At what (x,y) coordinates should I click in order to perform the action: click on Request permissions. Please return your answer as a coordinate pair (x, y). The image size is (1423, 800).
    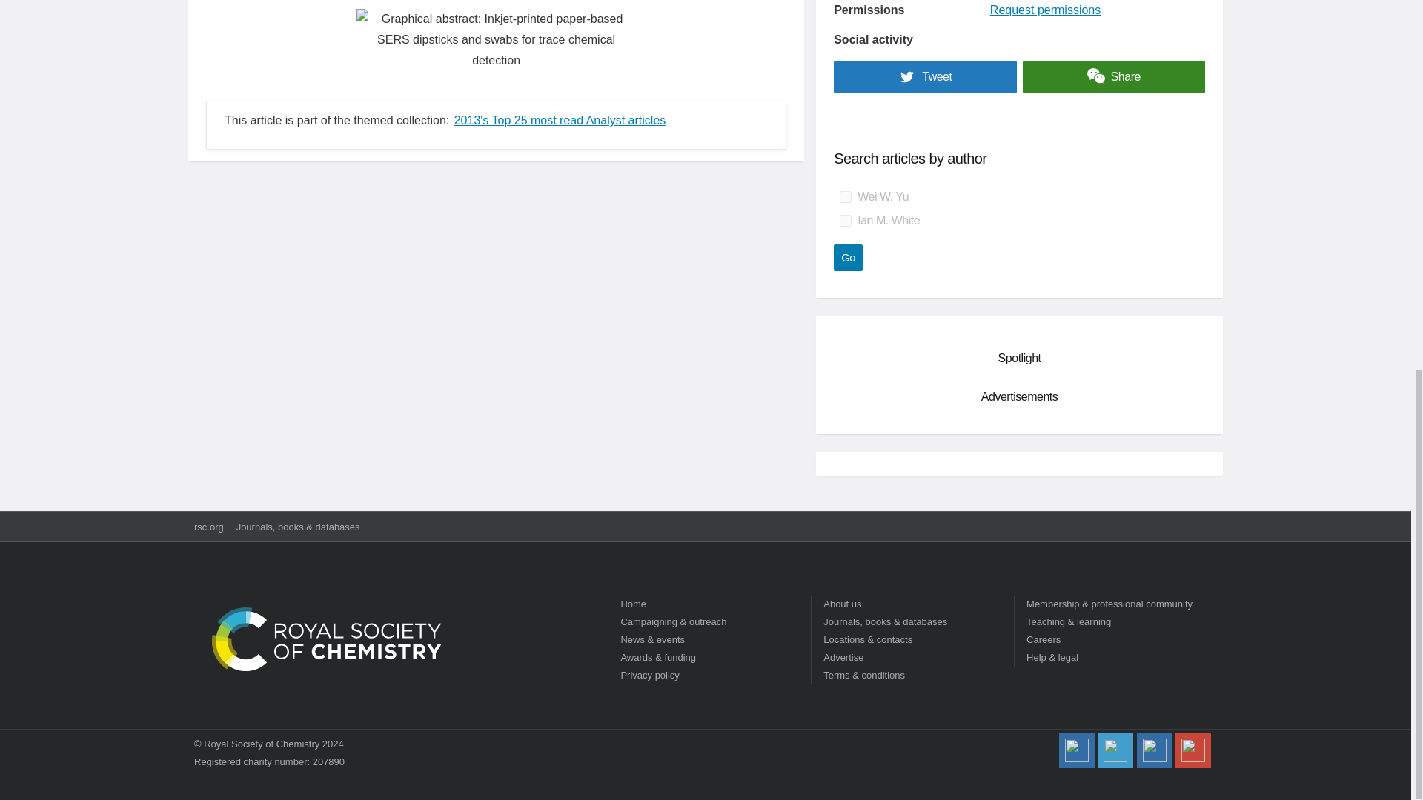
    Looking at the image, I should click on (1045, 10).